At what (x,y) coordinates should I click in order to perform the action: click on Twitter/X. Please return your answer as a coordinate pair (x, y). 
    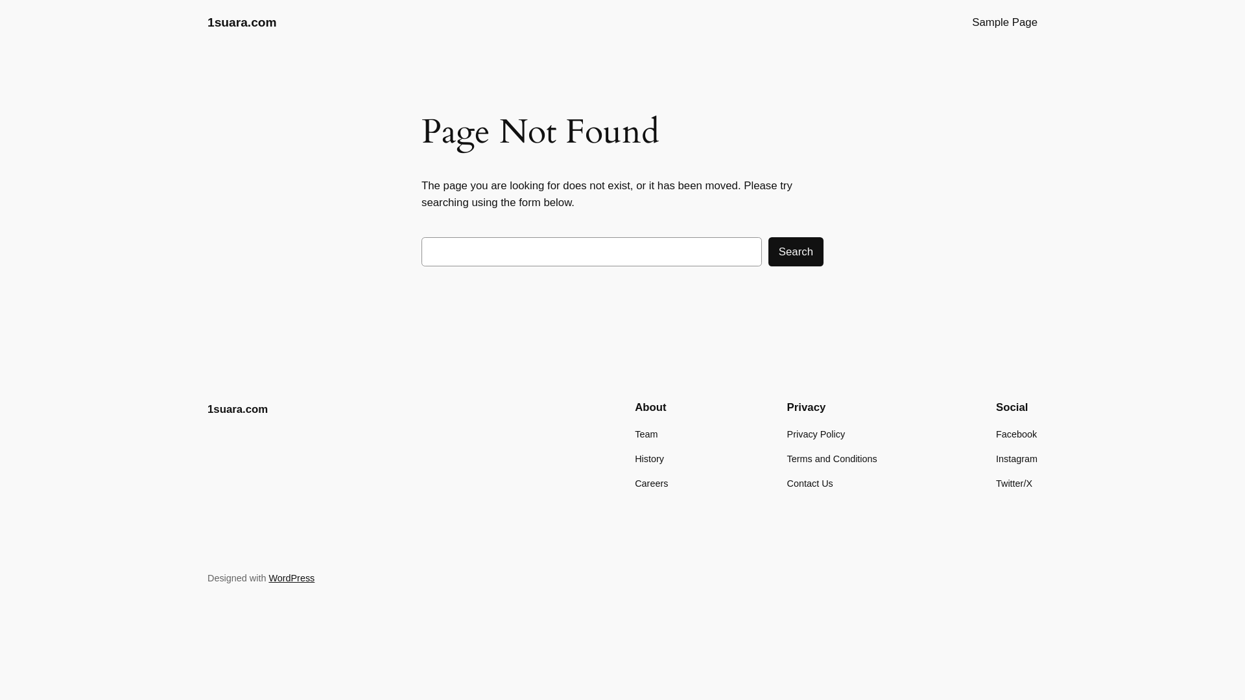
    Looking at the image, I should click on (1014, 484).